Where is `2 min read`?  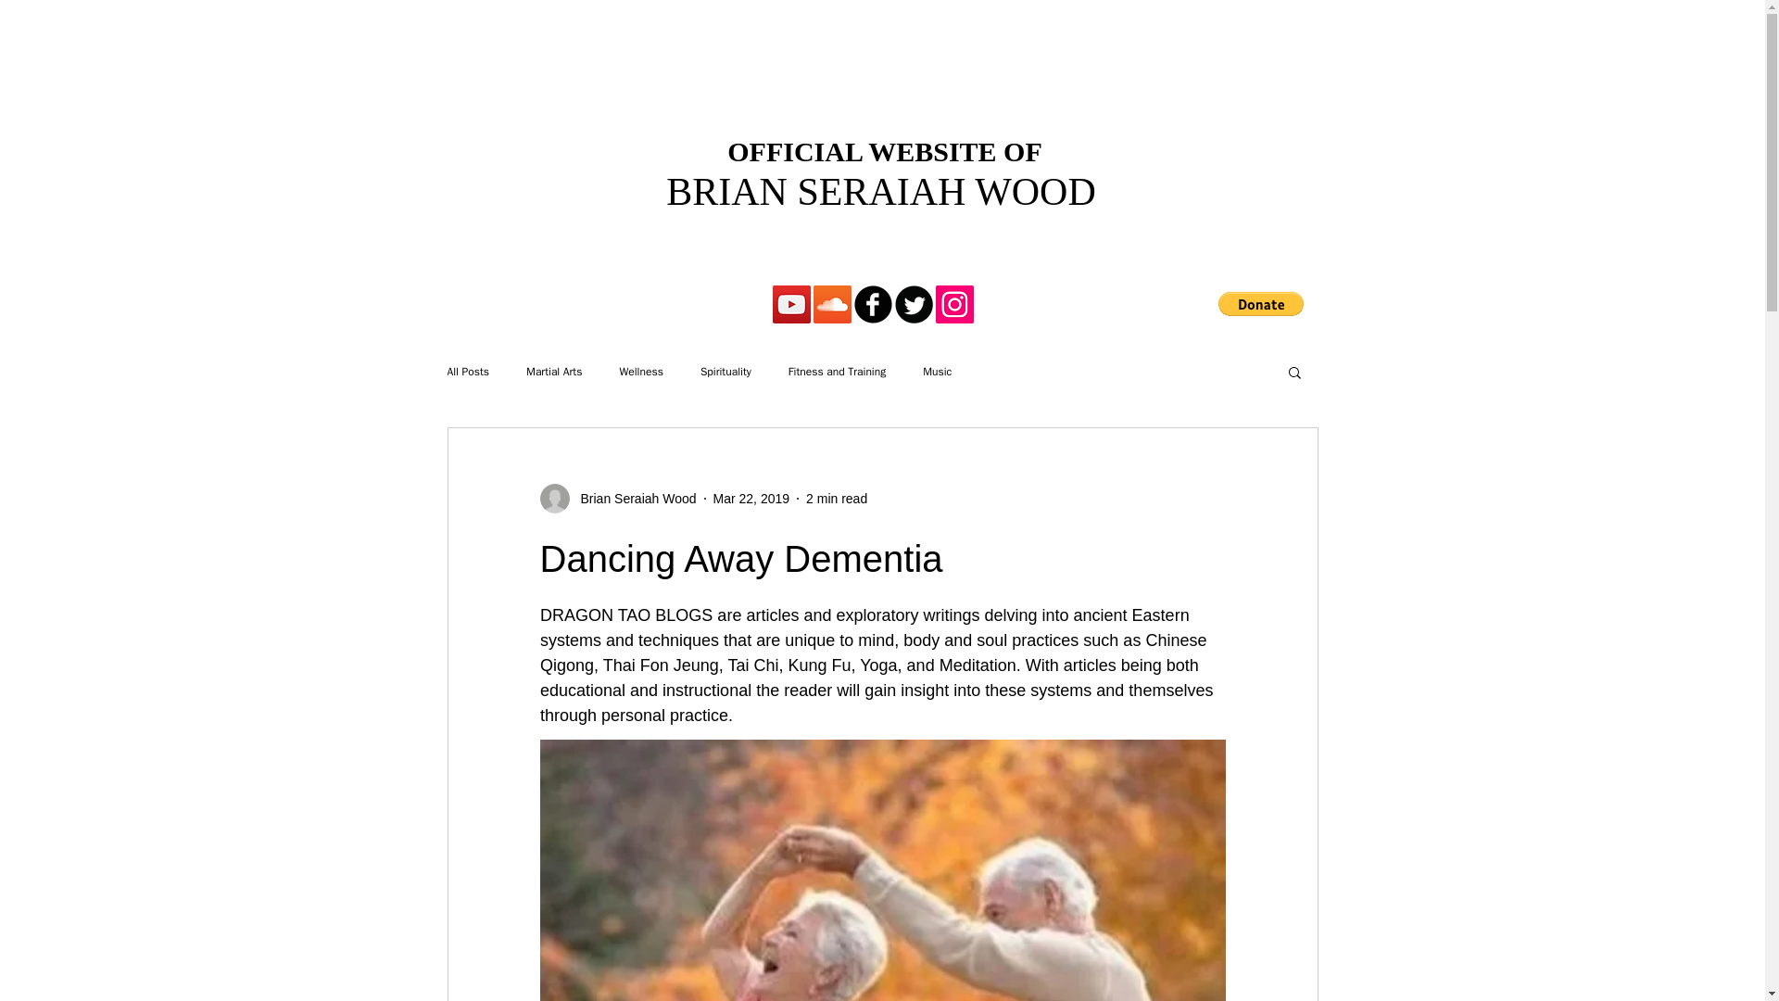 2 min read is located at coordinates (836, 499).